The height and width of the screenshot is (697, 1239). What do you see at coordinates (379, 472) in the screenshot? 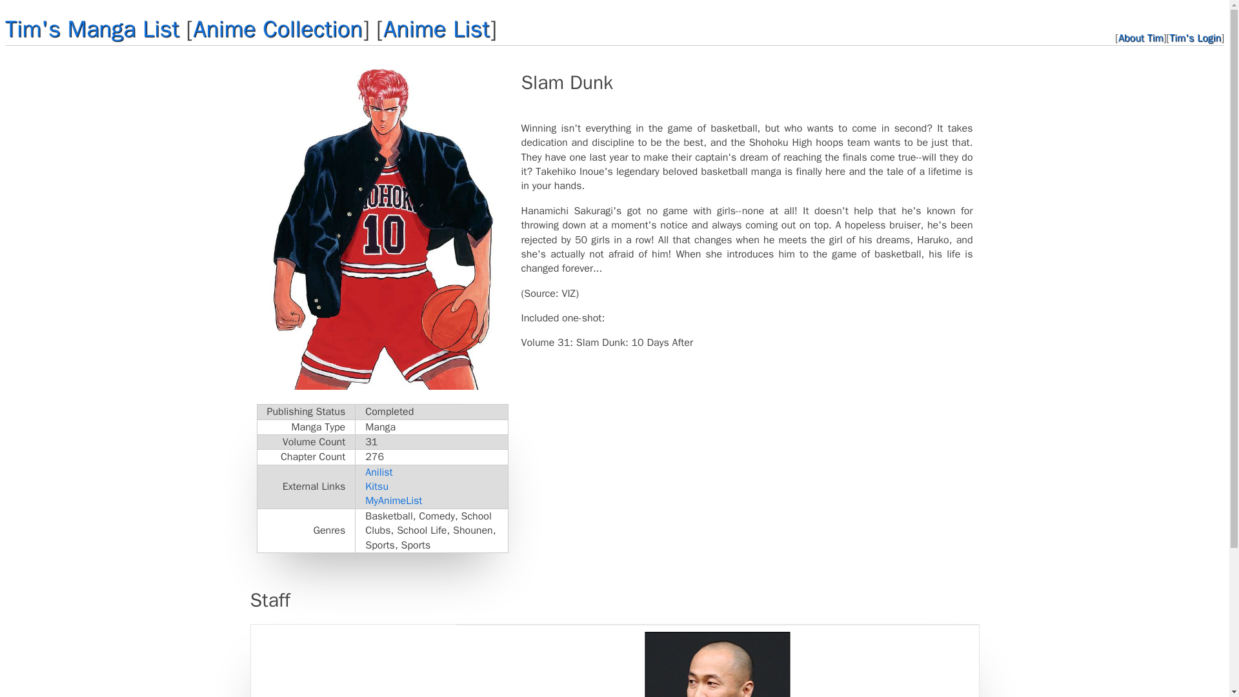
I see `Anilist` at bounding box center [379, 472].